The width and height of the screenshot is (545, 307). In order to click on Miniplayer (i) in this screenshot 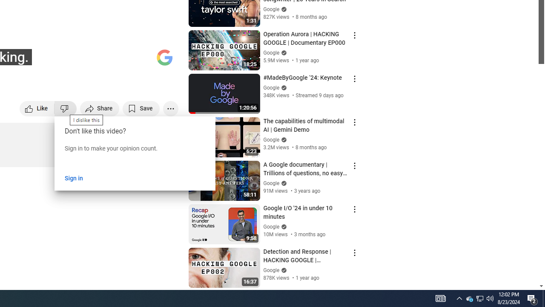, I will do `click(122, 61)`.